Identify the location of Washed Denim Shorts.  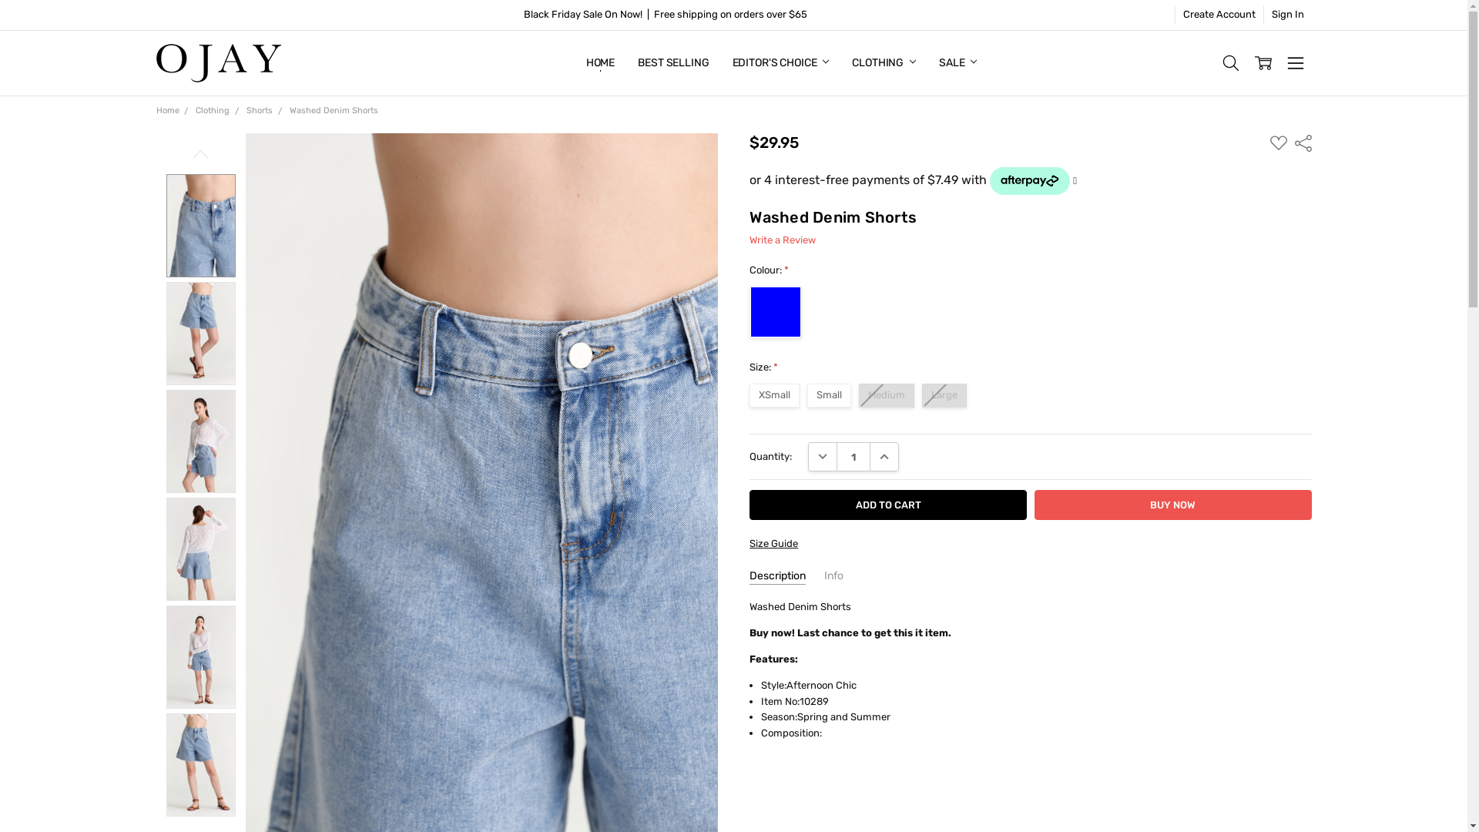
(200, 334).